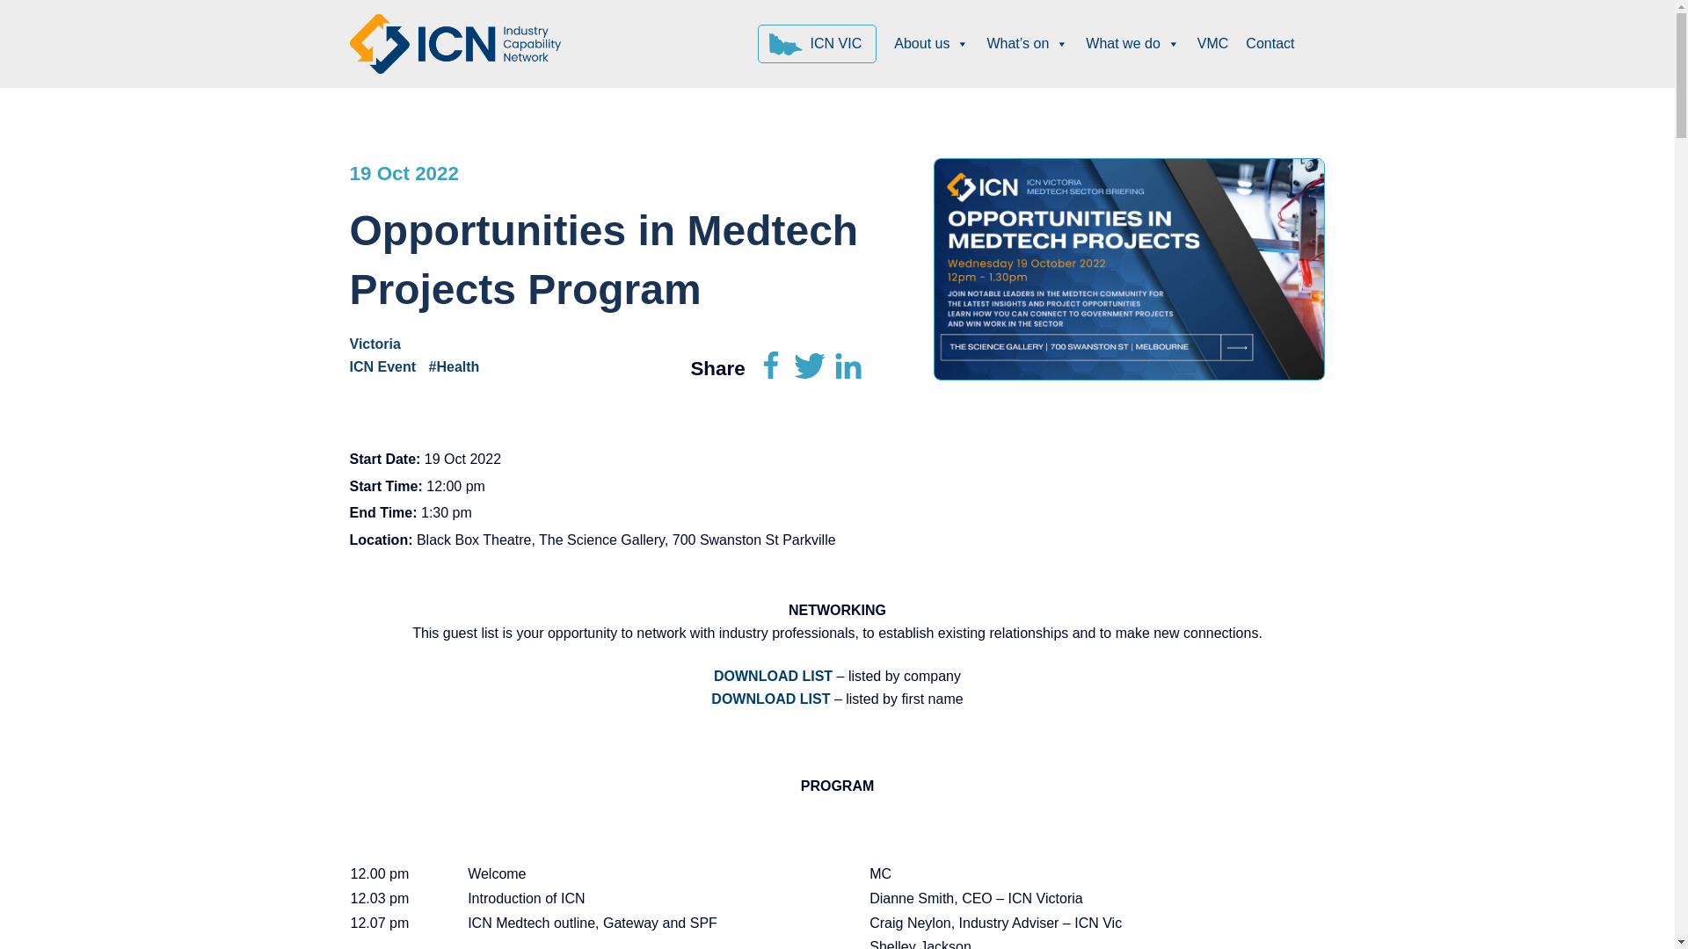  What do you see at coordinates (818, 44) in the screenshot?
I see `ICN VIC` at bounding box center [818, 44].